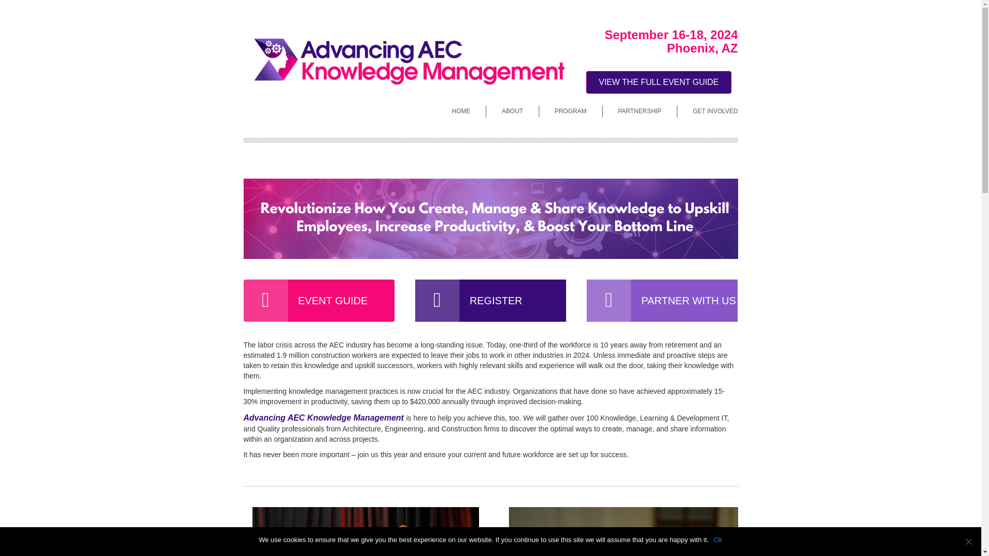 This screenshot has width=989, height=556. I want to click on 48677- Tag Line Banner, so click(490, 218).